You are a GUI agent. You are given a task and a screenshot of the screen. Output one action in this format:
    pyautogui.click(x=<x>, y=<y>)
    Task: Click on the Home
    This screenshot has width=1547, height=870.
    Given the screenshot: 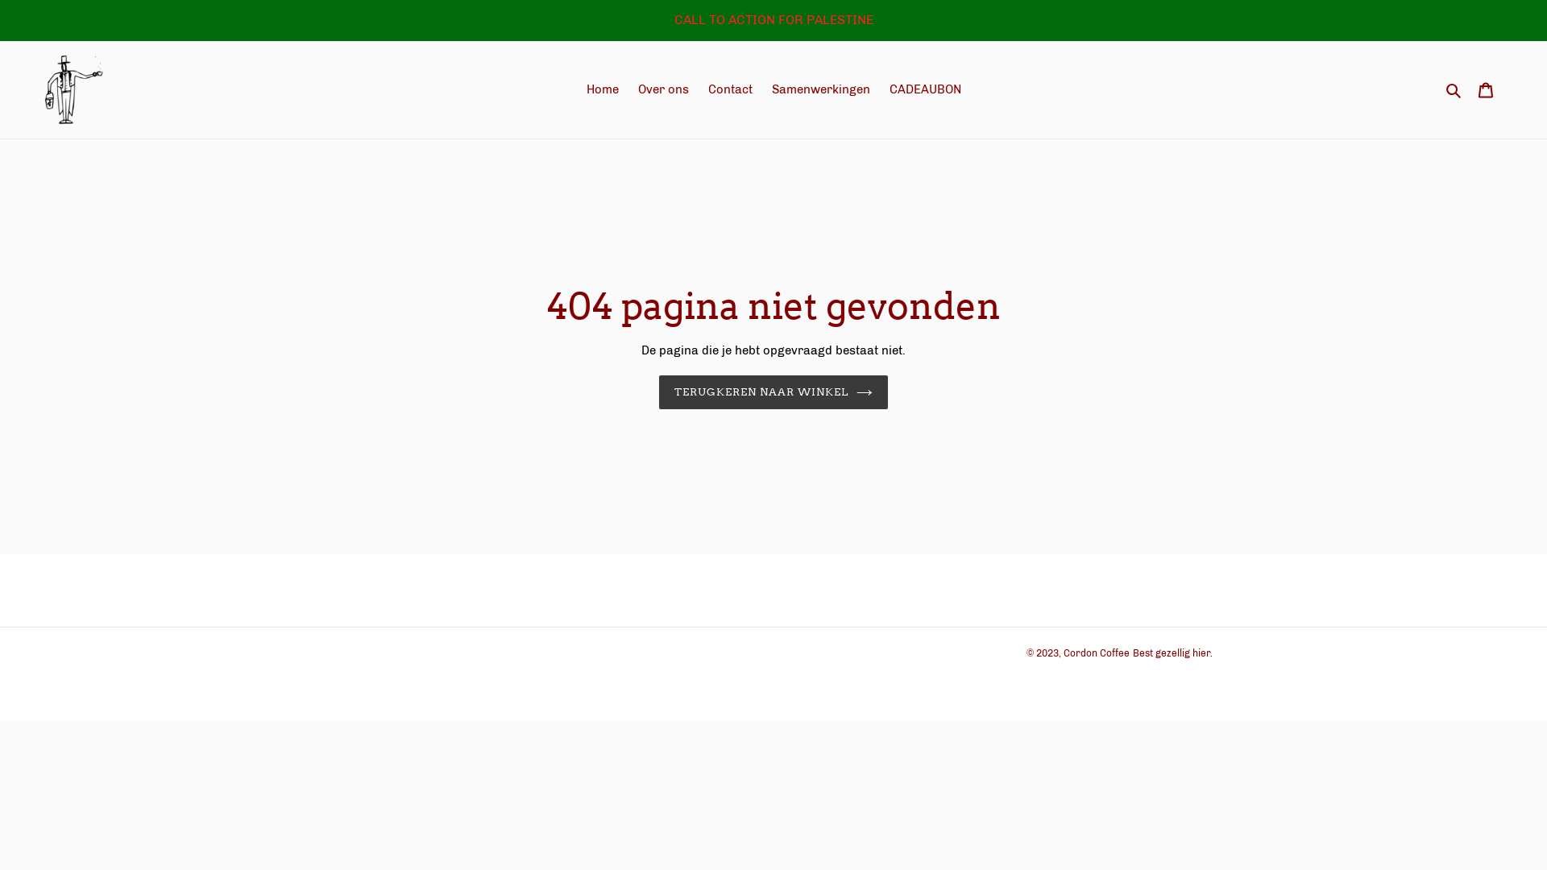 What is the action you would take?
    pyautogui.click(x=603, y=90)
    